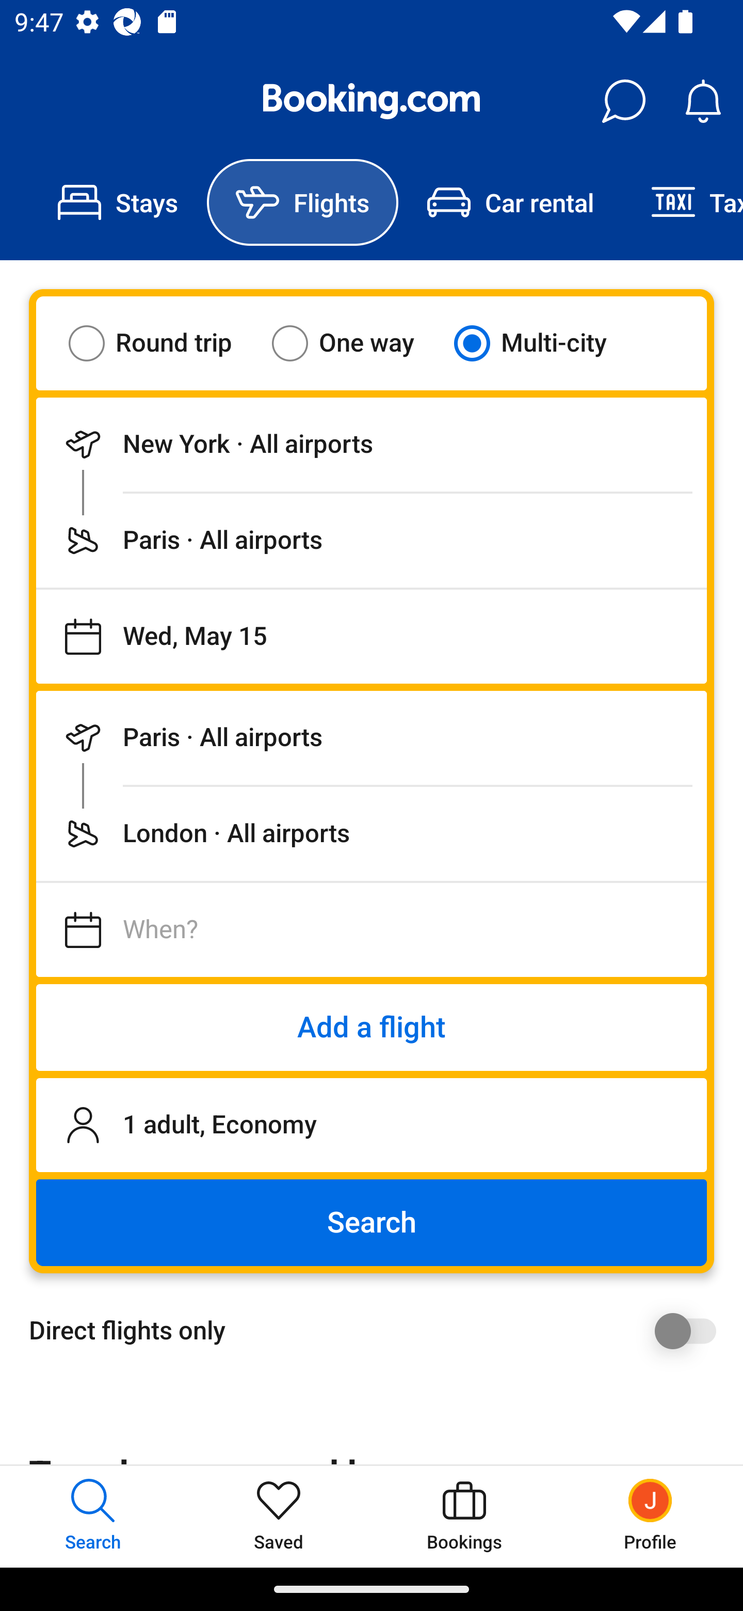 The width and height of the screenshot is (743, 1611). What do you see at coordinates (118, 202) in the screenshot?
I see `Stays` at bounding box center [118, 202].